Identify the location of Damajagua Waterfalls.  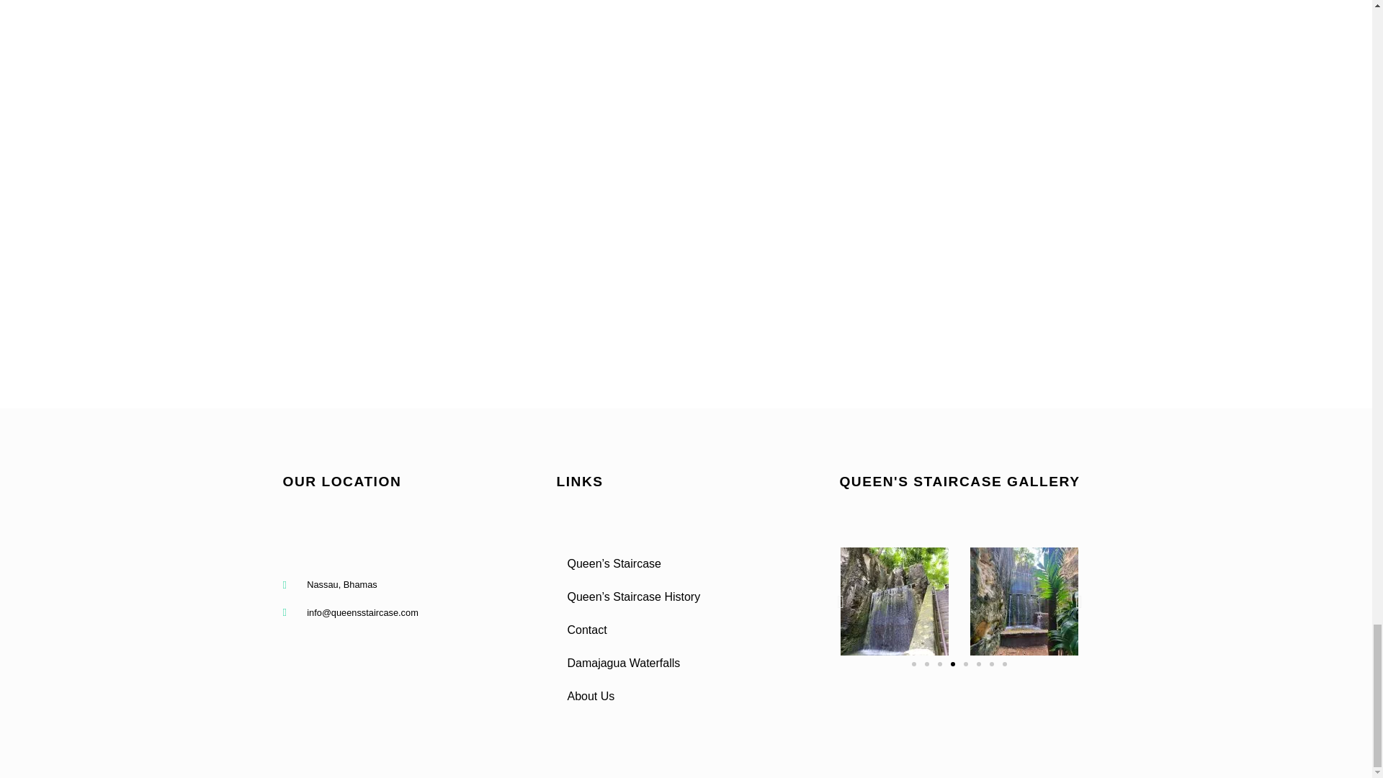
(686, 663).